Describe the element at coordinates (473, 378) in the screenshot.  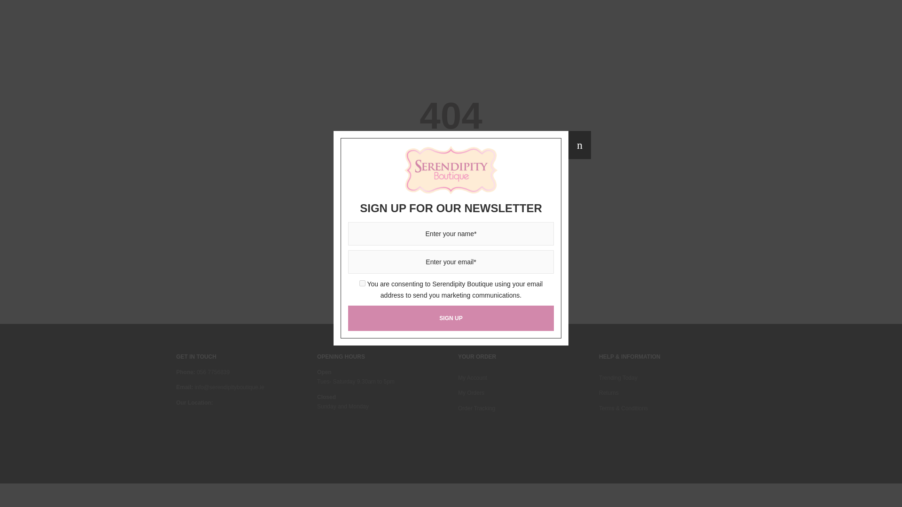
I see `My Account` at that location.